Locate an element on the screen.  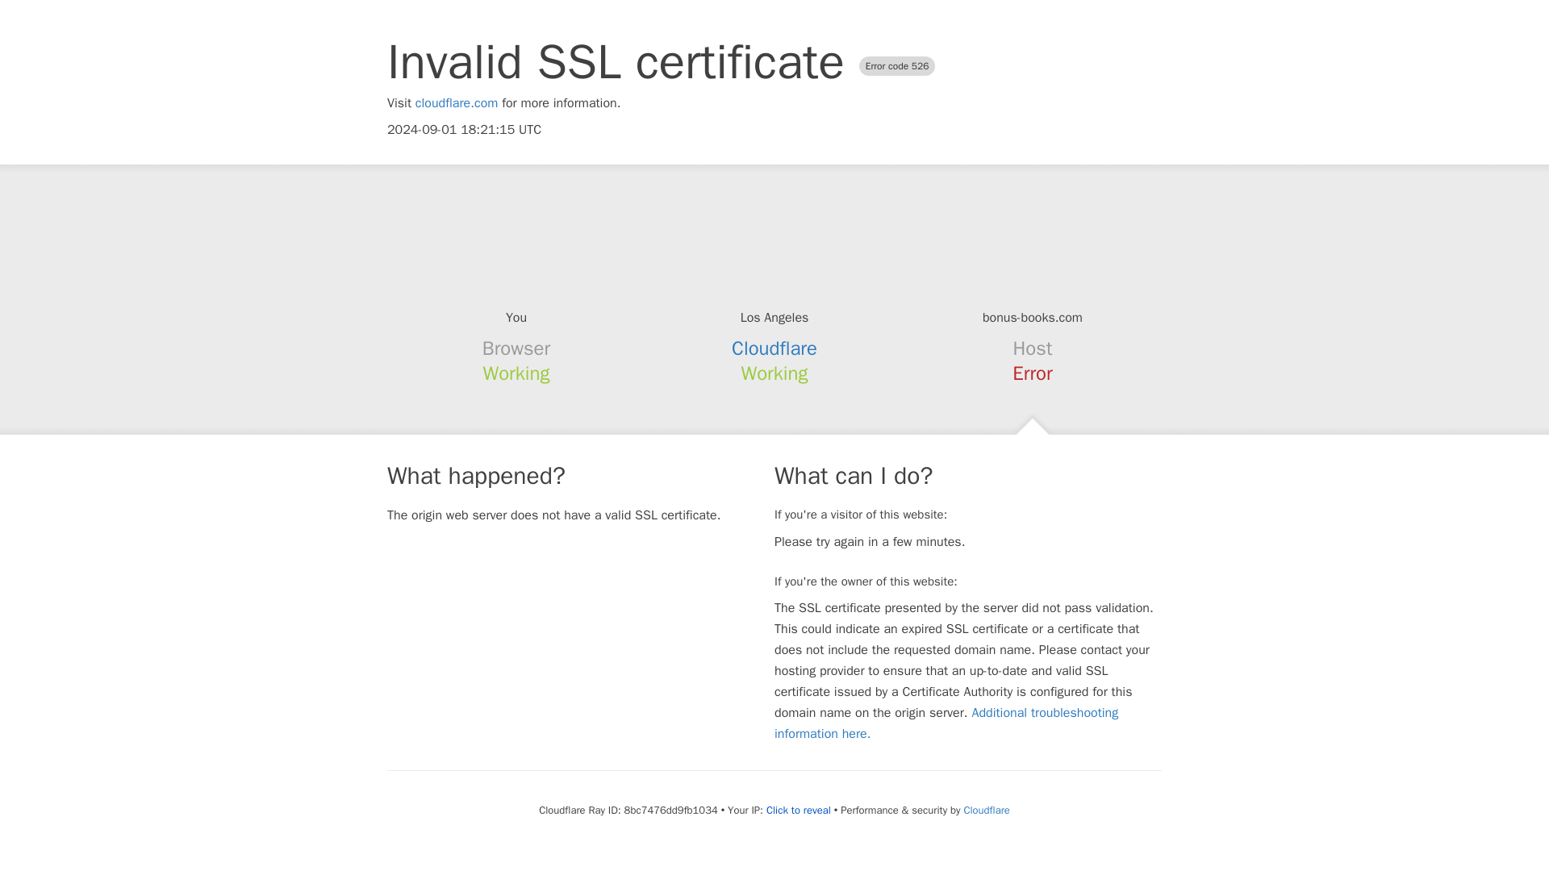
Cloudflare is located at coordinates (986, 810).